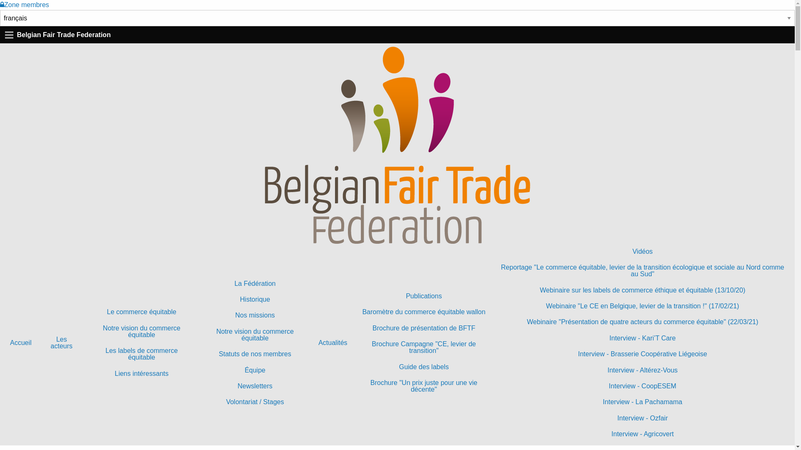 Image resolution: width=801 pixels, height=450 pixels. I want to click on Interview - La Pachamama, so click(642, 402).